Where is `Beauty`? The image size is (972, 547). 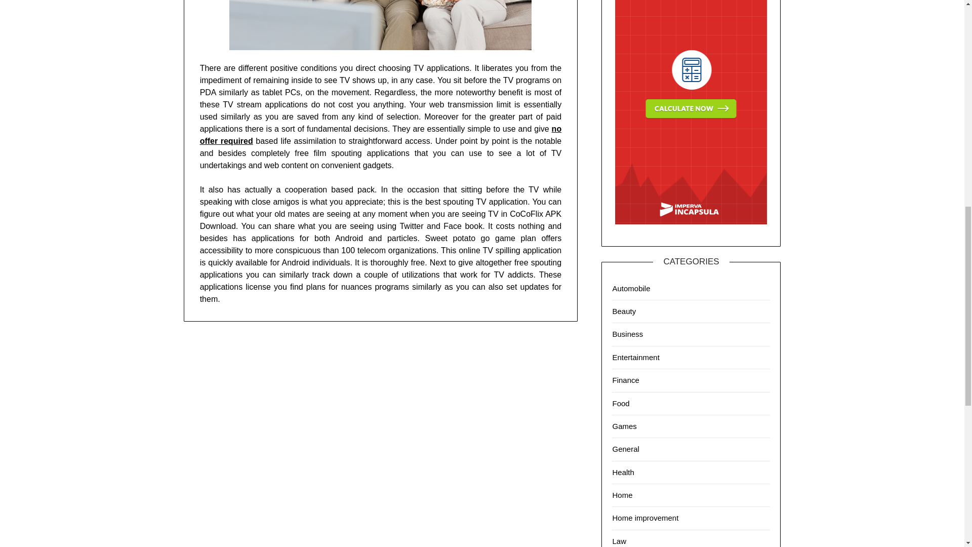
Beauty is located at coordinates (624, 311).